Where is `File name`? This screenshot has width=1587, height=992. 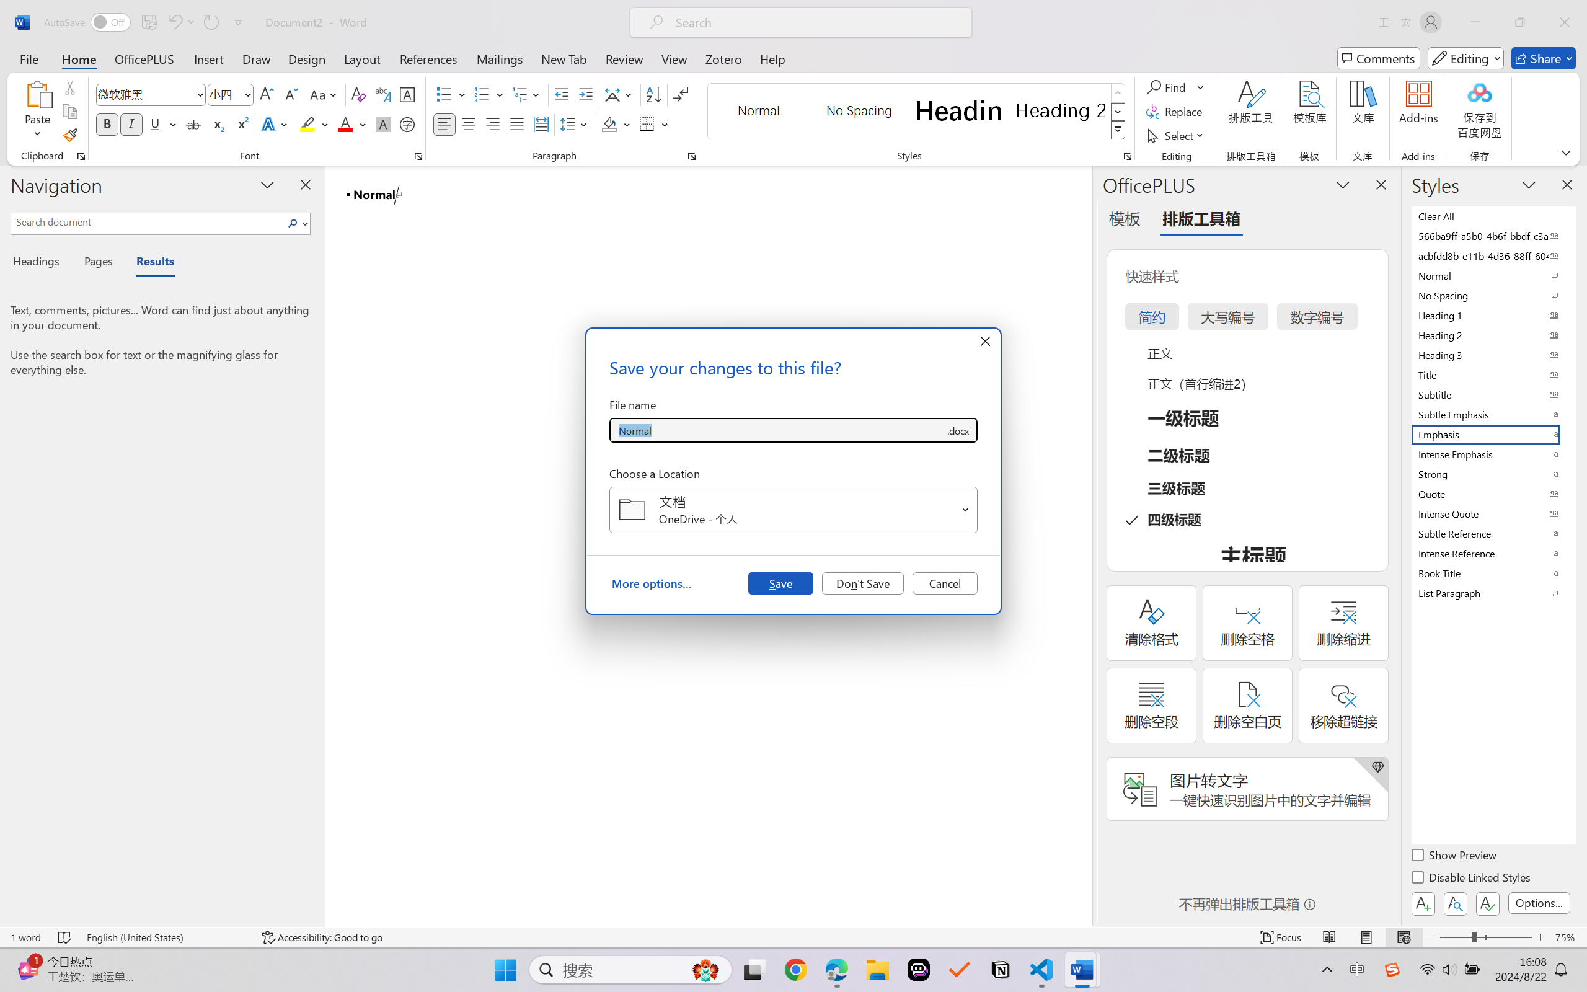 File name is located at coordinates (777, 430).